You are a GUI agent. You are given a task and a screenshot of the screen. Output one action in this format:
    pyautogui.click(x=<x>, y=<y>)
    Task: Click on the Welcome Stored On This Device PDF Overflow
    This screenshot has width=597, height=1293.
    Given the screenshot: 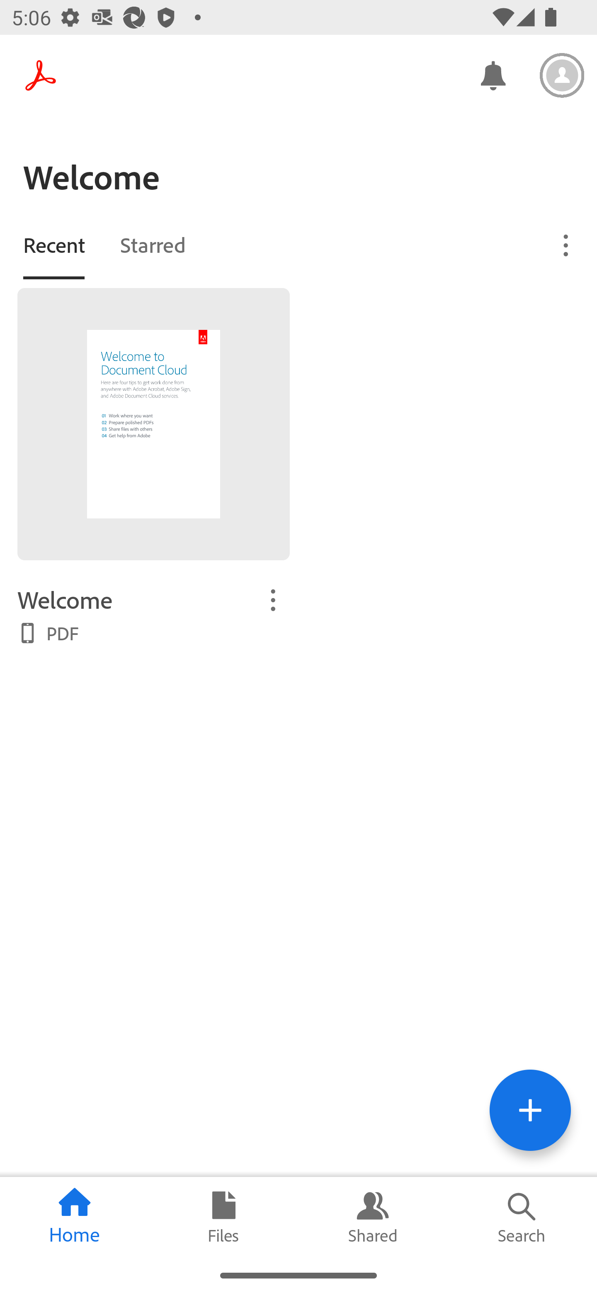 What is the action you would take?
    pyautogui.click(x=153, y=614)
    